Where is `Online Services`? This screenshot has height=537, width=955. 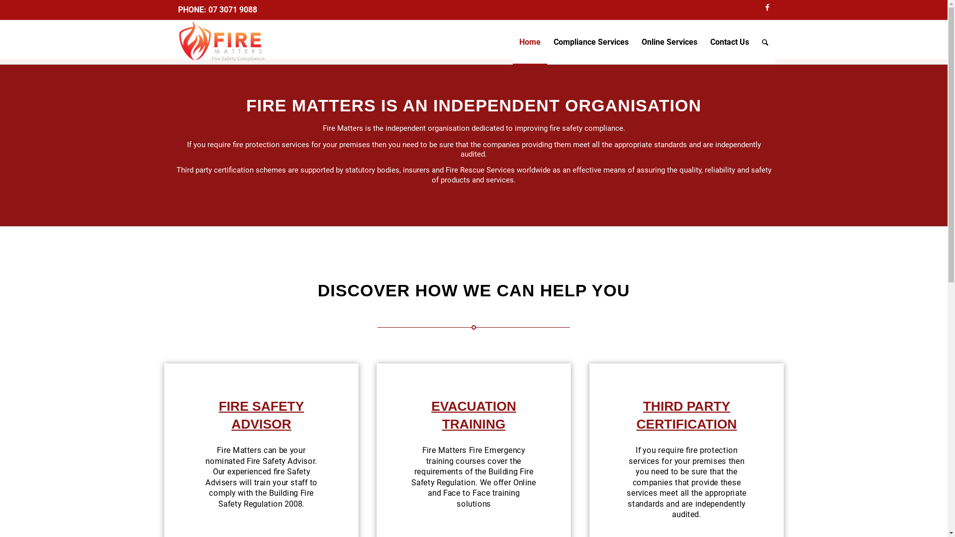 Online Services is located at coordinates (669, 42).